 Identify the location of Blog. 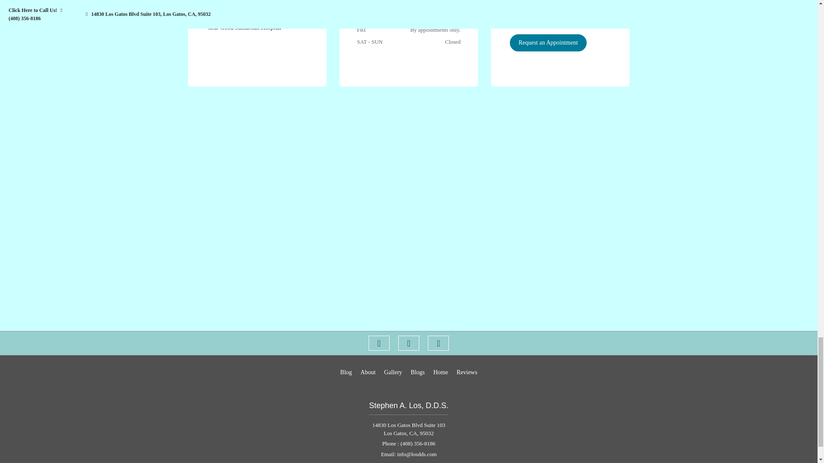
(346, 372).